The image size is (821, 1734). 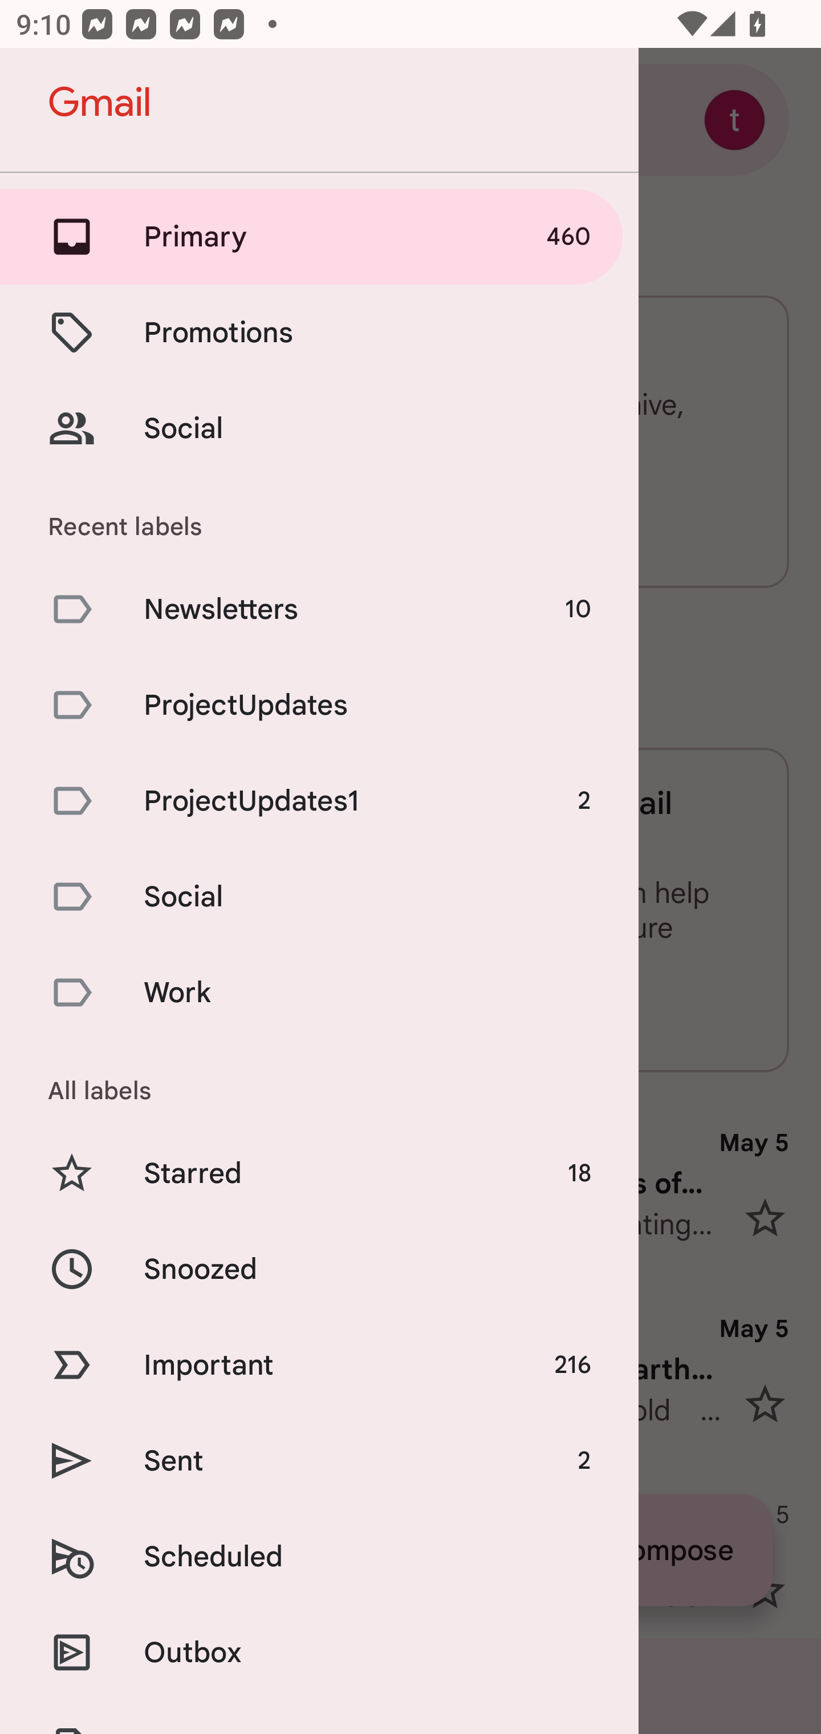 I want to click on Important 216, so click(x=319, y=1366).